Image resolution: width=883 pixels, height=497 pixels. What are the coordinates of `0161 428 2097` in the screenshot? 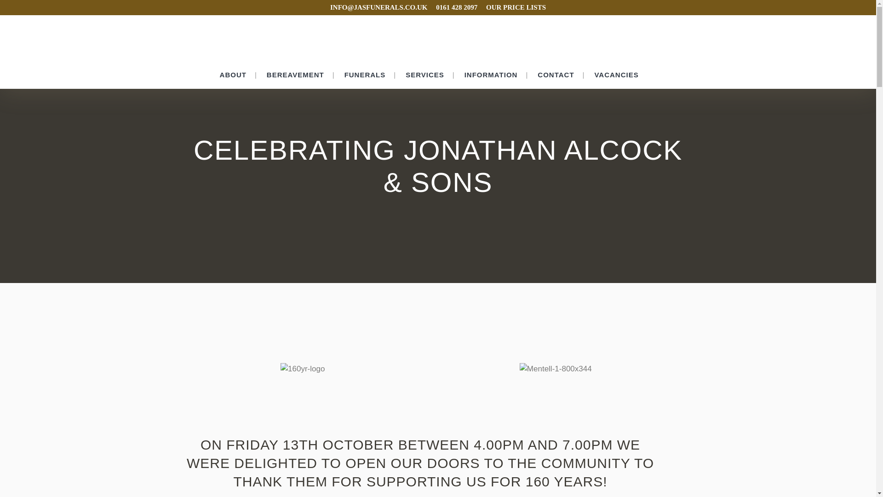 It's located at (453, 7).